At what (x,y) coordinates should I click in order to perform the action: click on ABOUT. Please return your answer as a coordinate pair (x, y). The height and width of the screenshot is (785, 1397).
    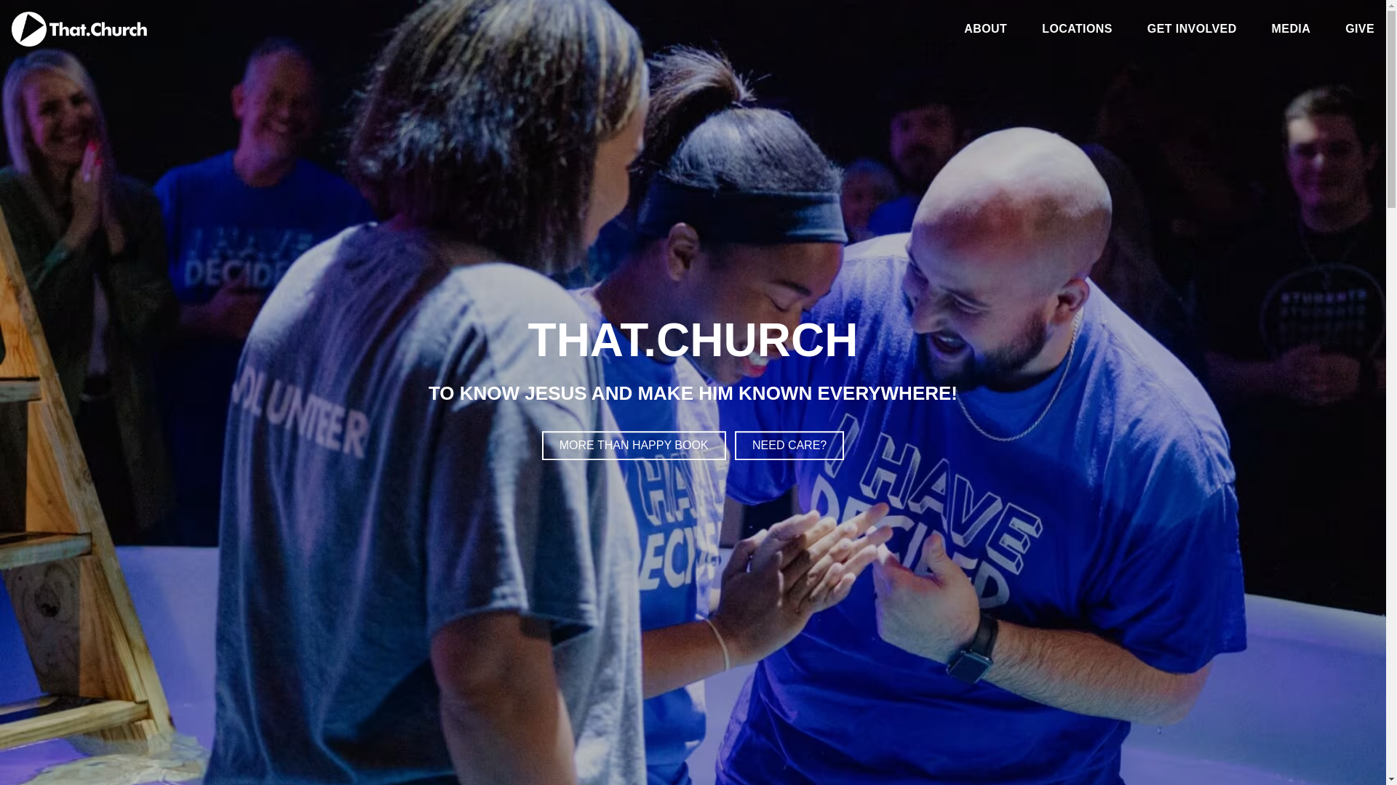
    Looking at the image, I should click on (985, 32).